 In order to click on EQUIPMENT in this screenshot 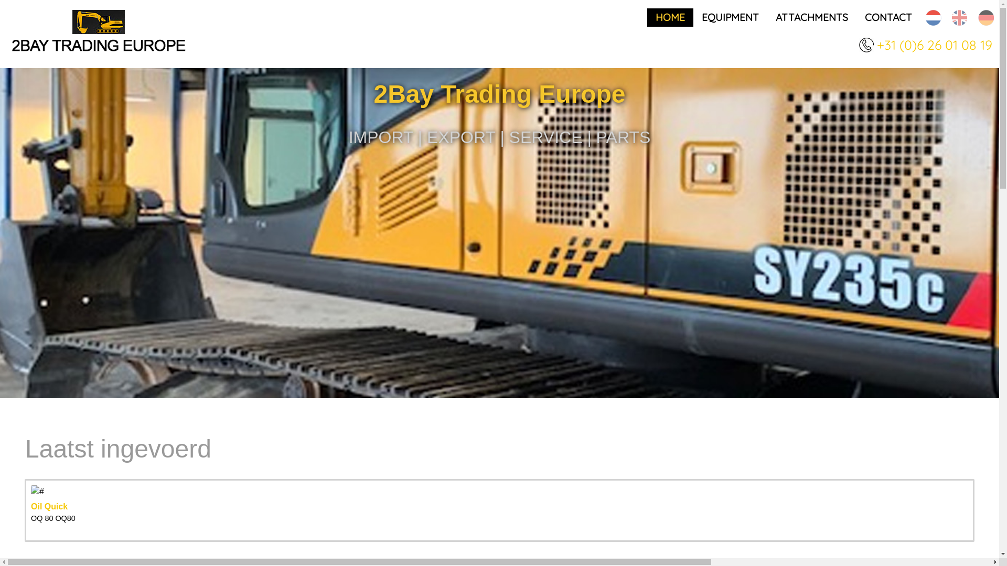, I will do `click(730, 18)`.